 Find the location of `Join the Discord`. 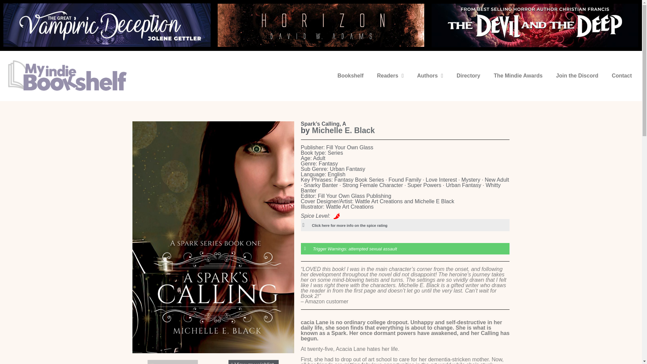

Join the Discord is located at coordinates (577, 75).